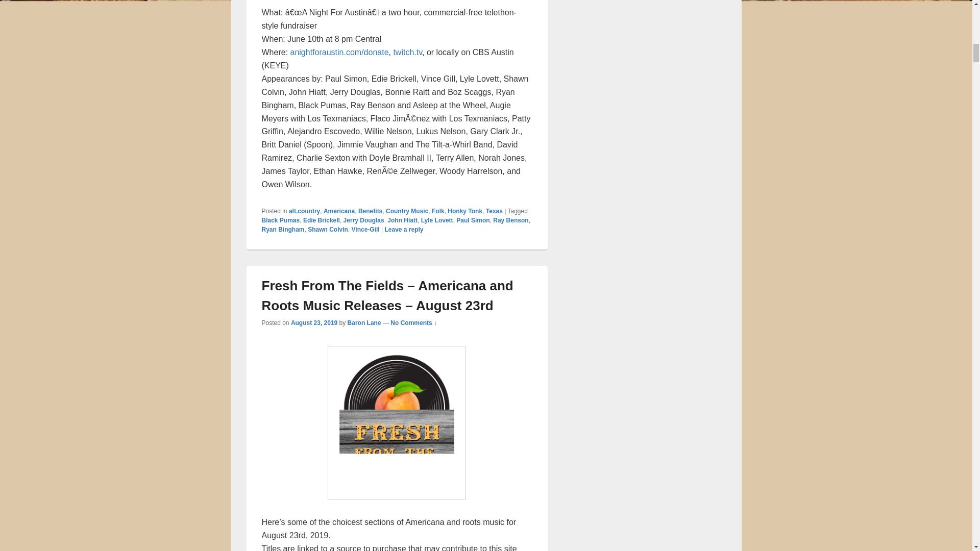 This screenshot has height=551, width=980. What do you see at coordinates (473, 220) in the screenshot?
I see `Paul Simon` at bounding box center [473, 220].